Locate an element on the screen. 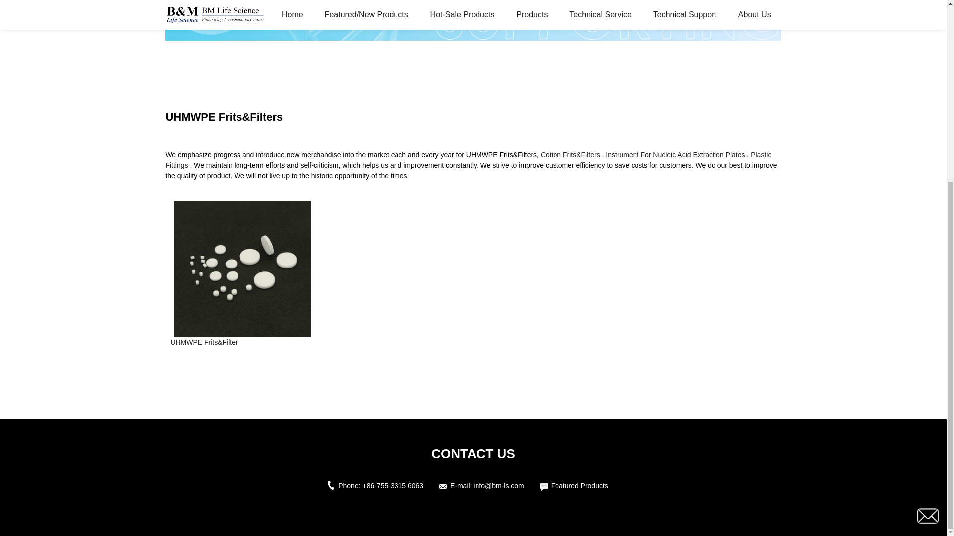 The image size is (954, 536). Instrument For Nucleic Acid Extraction Plates is located at coordinates (675, 154).